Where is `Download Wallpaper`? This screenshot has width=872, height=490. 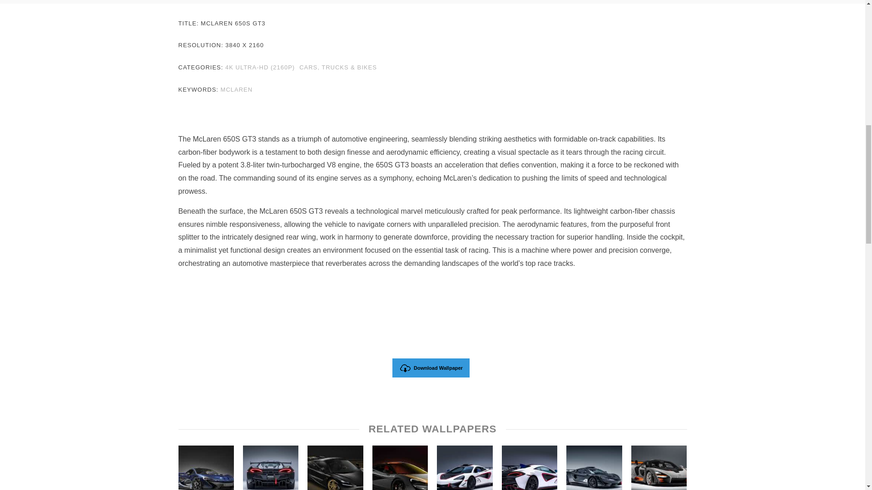 Download Wallpaper is located at coordinates (431, 367).